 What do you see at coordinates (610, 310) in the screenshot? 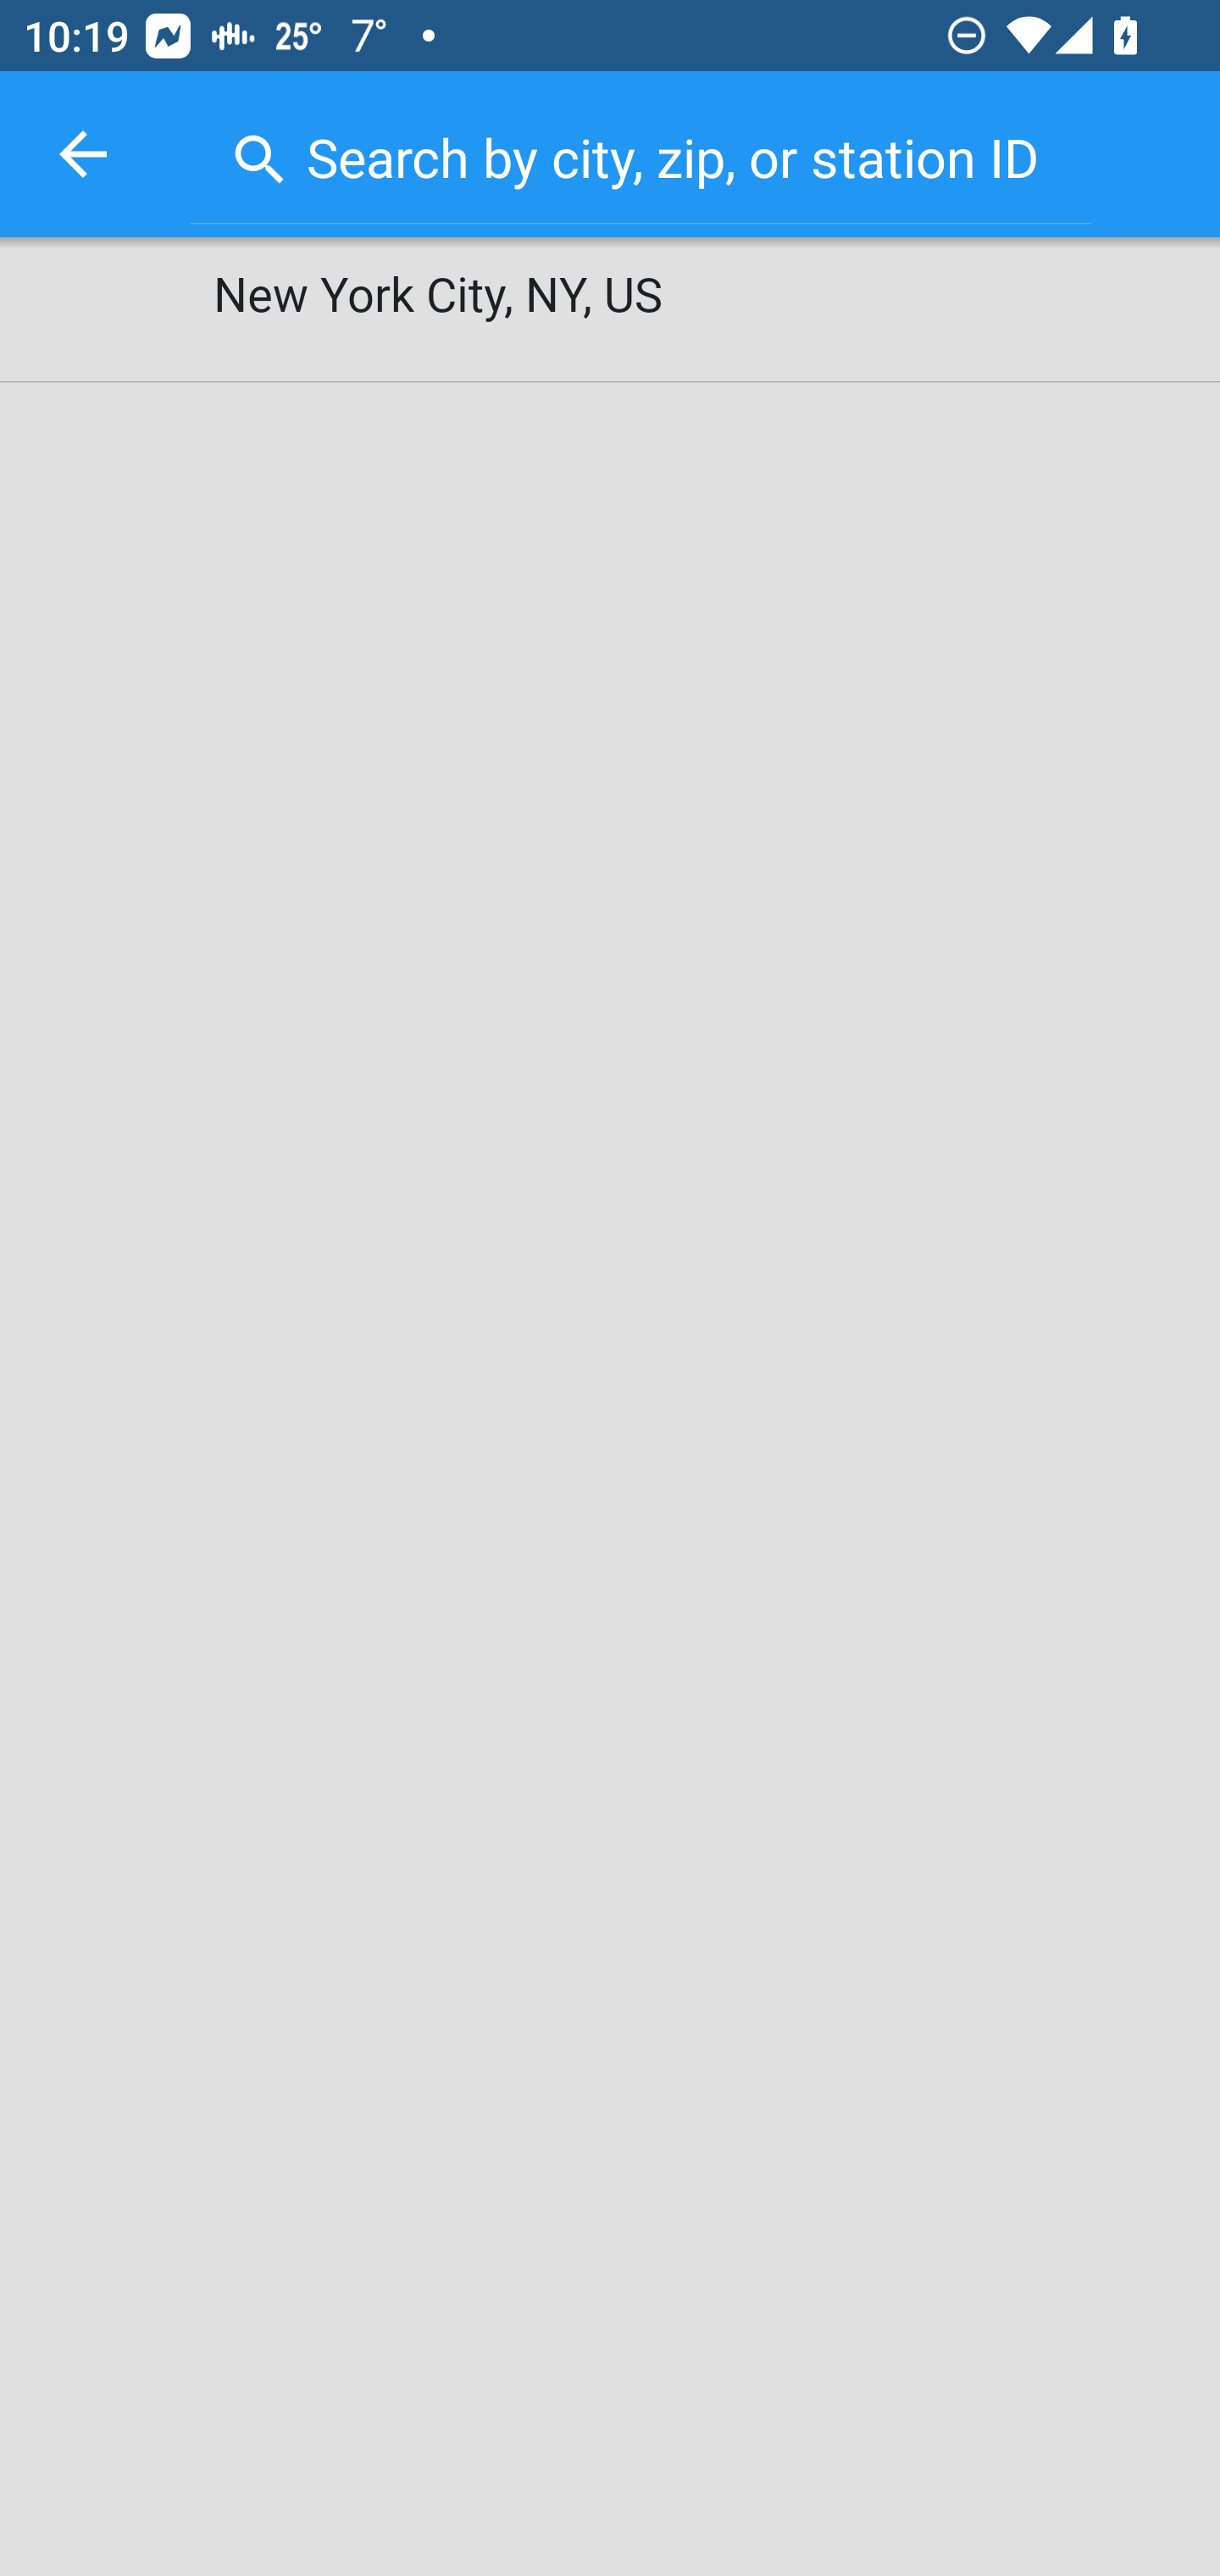
I see `New York City, NY, US` at bounding box center [610, 310].